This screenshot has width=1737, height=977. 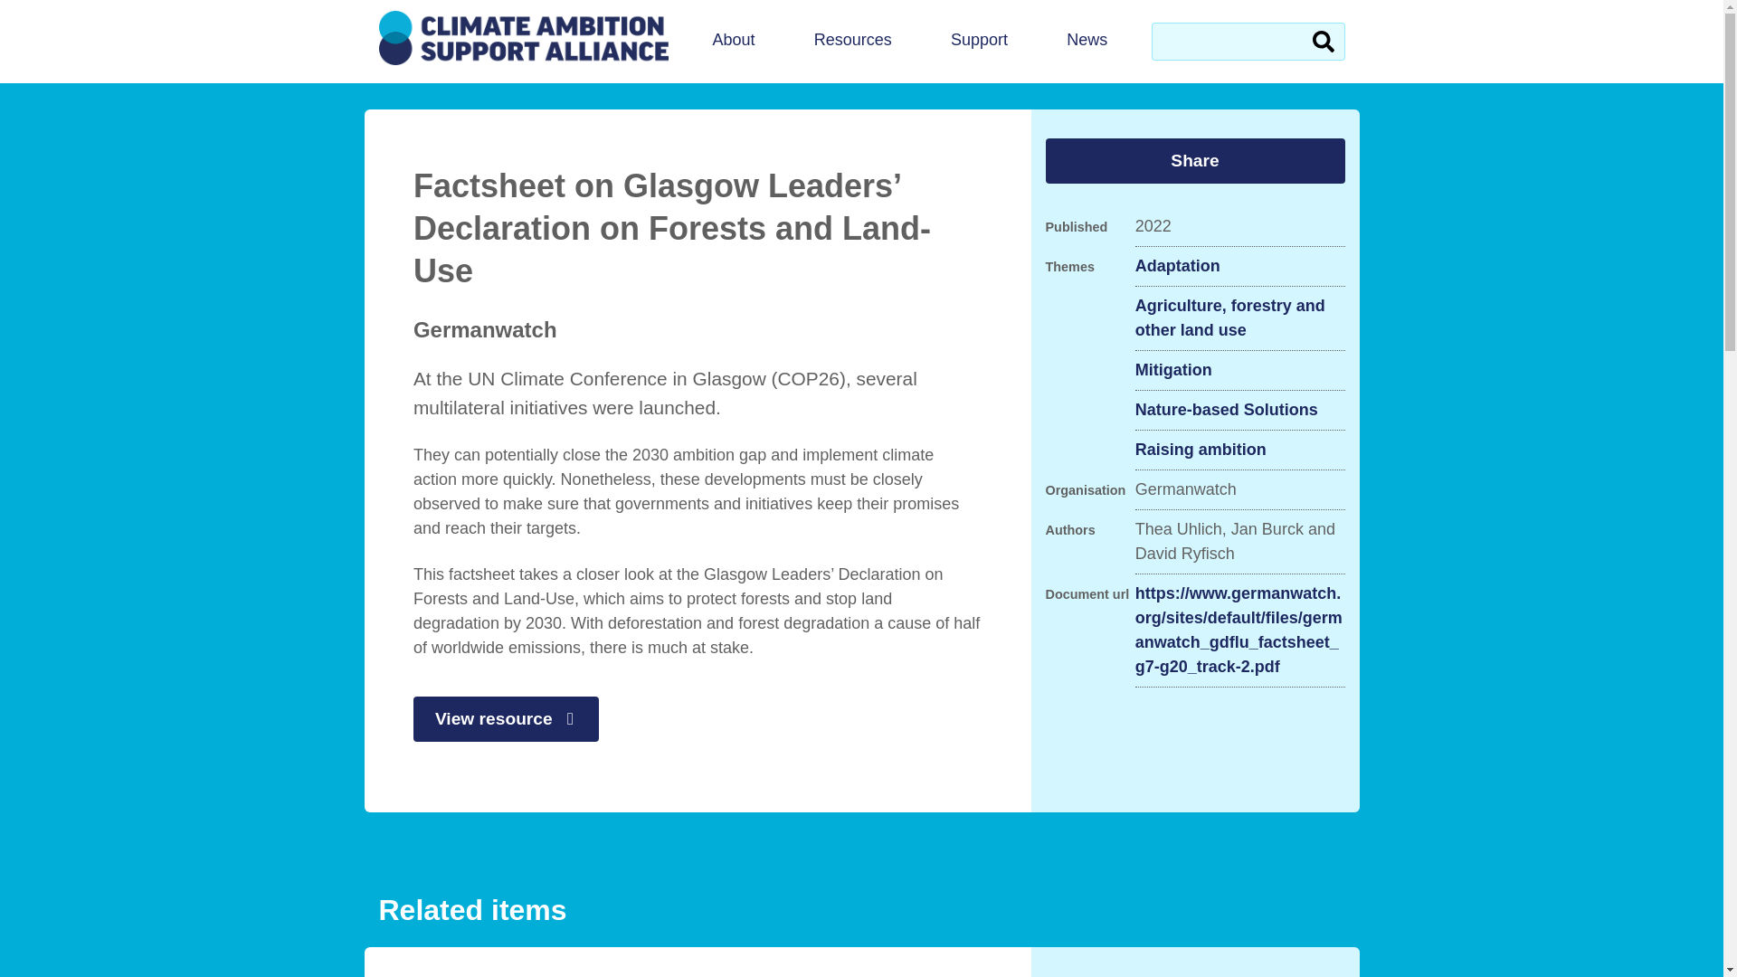 What do you see at coordinates (733, 42) in the screenshot?
I see `About` at bounding box center [733, 42].